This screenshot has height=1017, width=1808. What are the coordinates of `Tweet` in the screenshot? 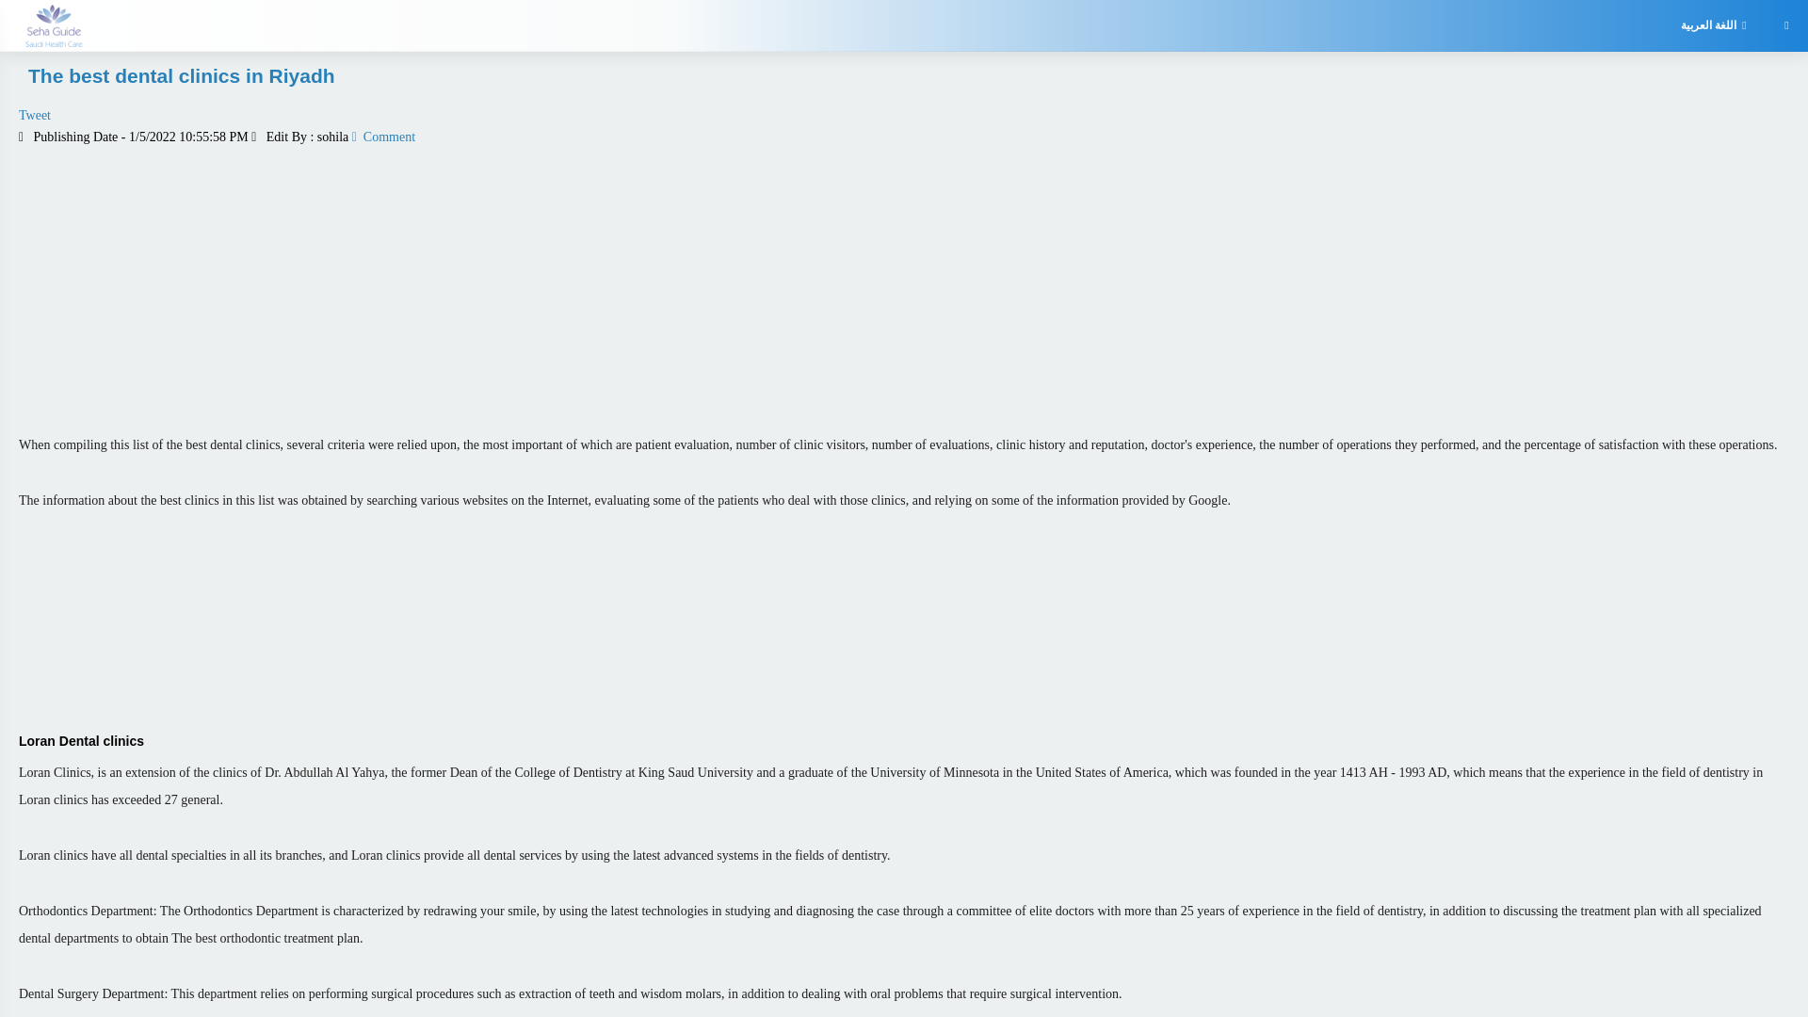 It's located at (904, 115).